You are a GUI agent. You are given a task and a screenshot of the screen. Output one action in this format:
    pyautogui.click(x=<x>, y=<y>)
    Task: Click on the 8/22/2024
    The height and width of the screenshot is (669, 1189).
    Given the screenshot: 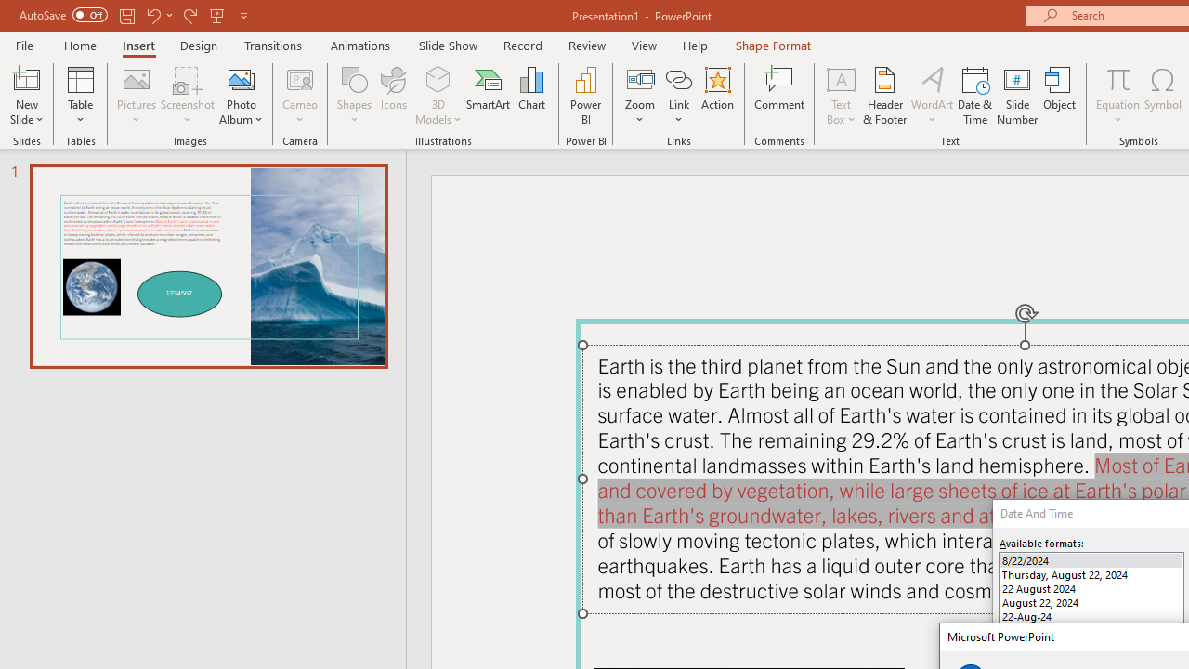 What is the action you would take?
    pyautogui.click(x=1091, y=561)
    